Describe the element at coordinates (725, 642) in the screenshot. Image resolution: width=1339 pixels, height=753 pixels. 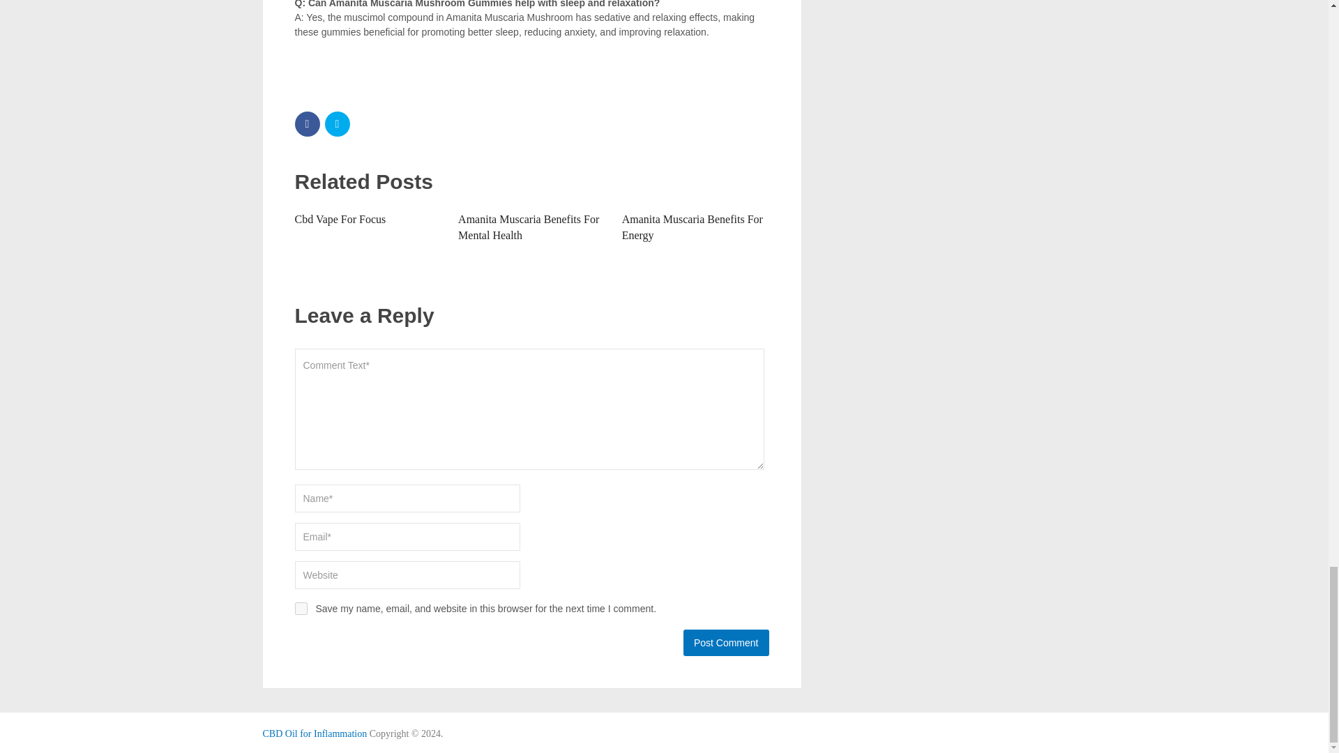
I see `Post Comment` at that location.